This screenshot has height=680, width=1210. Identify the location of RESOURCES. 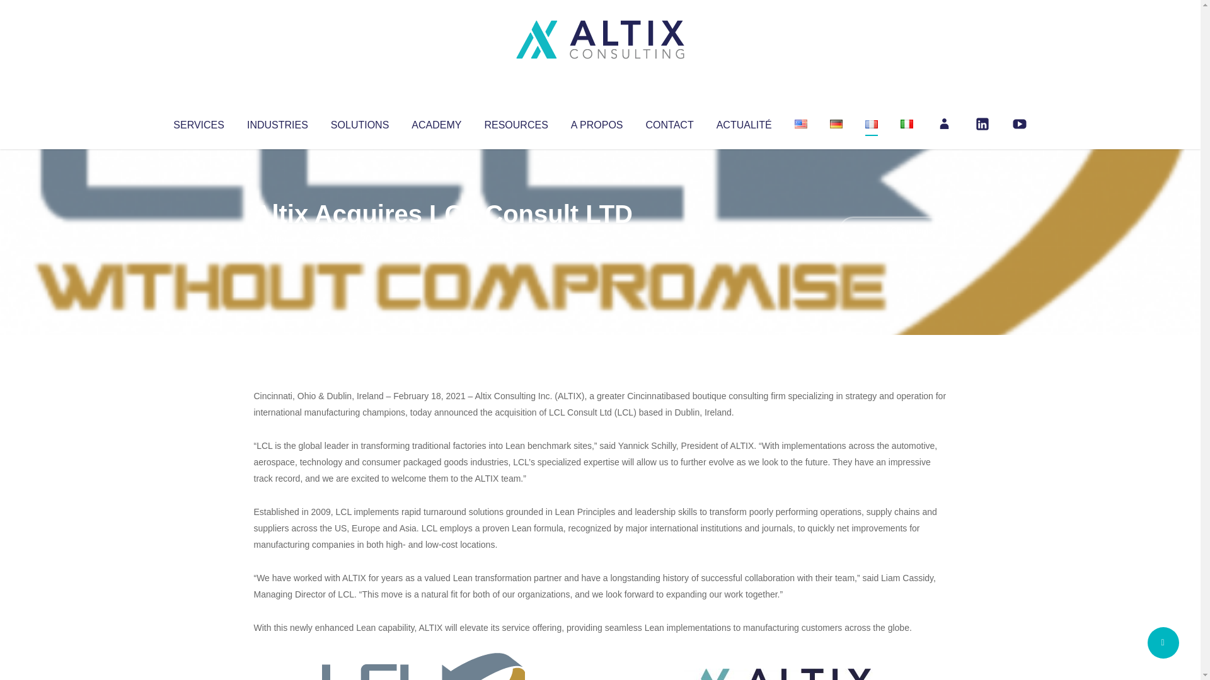
(516, 122).